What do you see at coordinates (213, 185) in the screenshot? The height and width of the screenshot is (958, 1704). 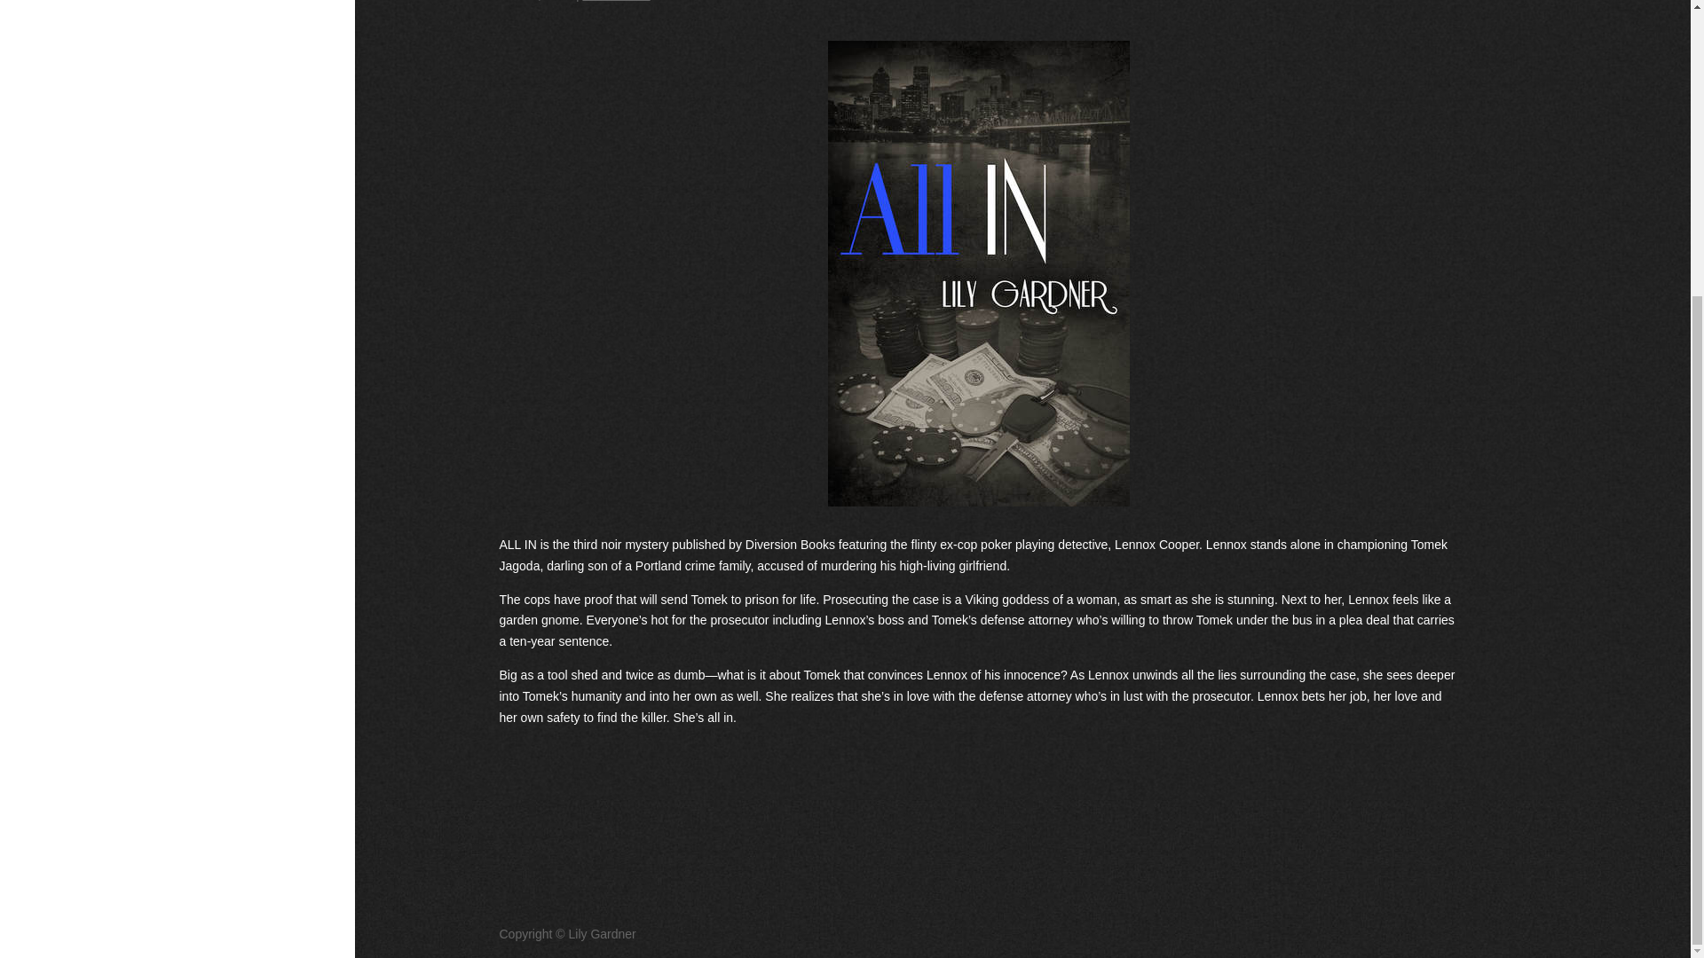 I see `Book Reviews` at bounding box center [213, 185].